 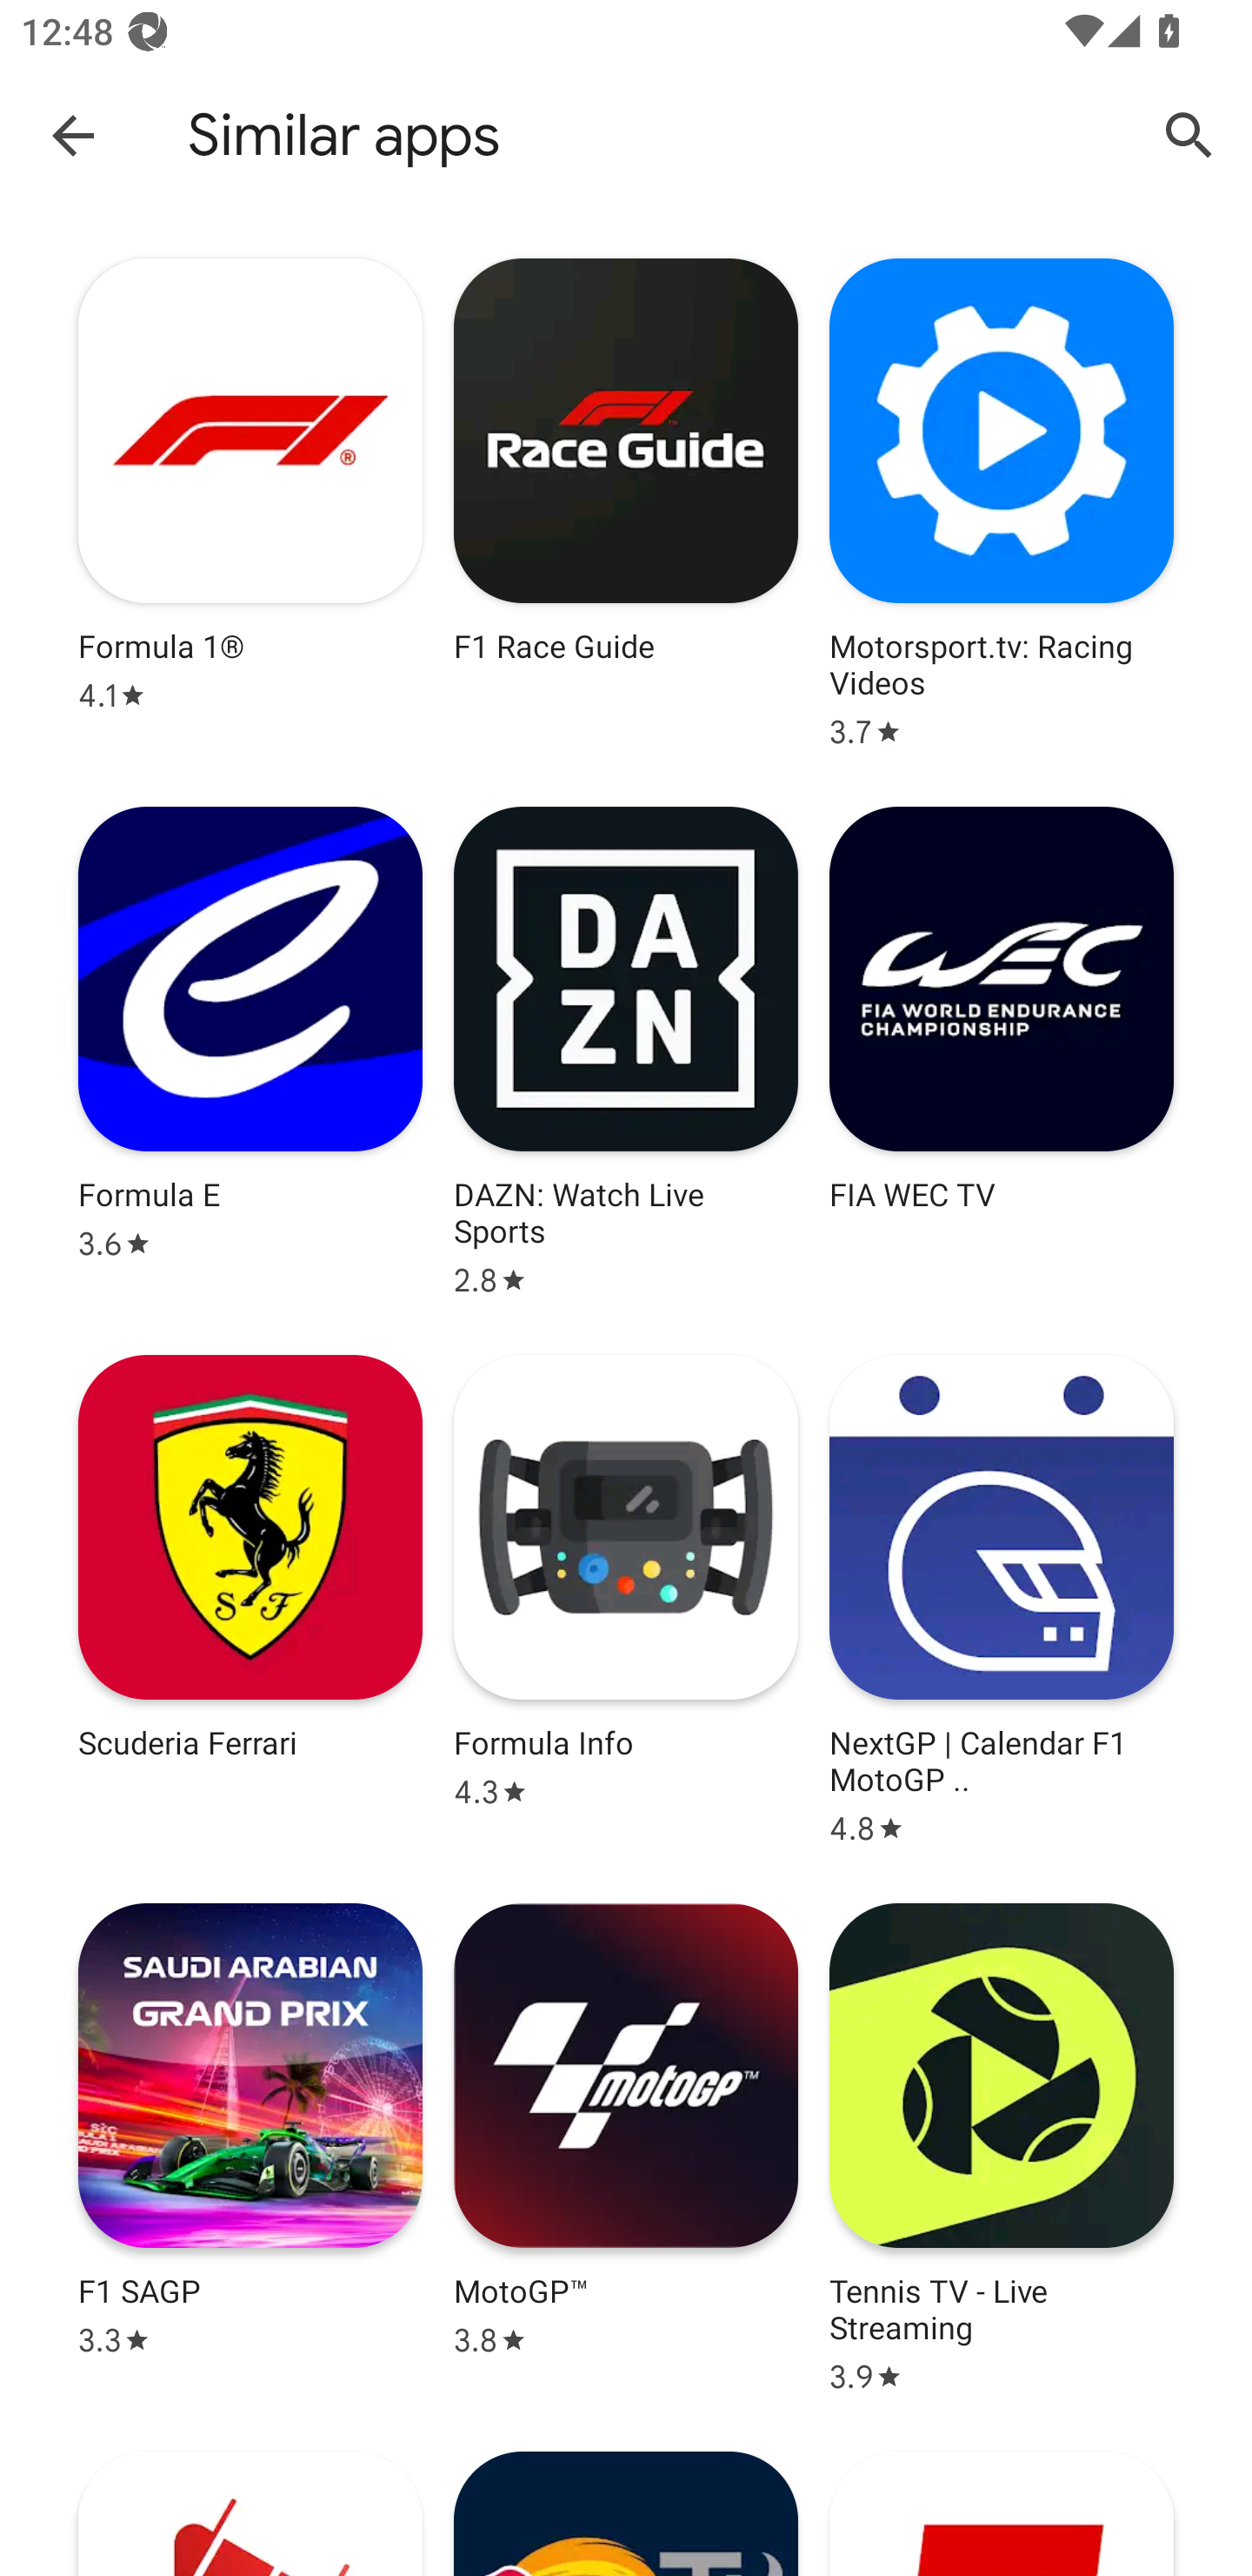 What do you see at coordinates (250, 503) in the screenshot?
I see `App: Formula 1®
Star rating: 4.1


` at bounding box center [250, 503].